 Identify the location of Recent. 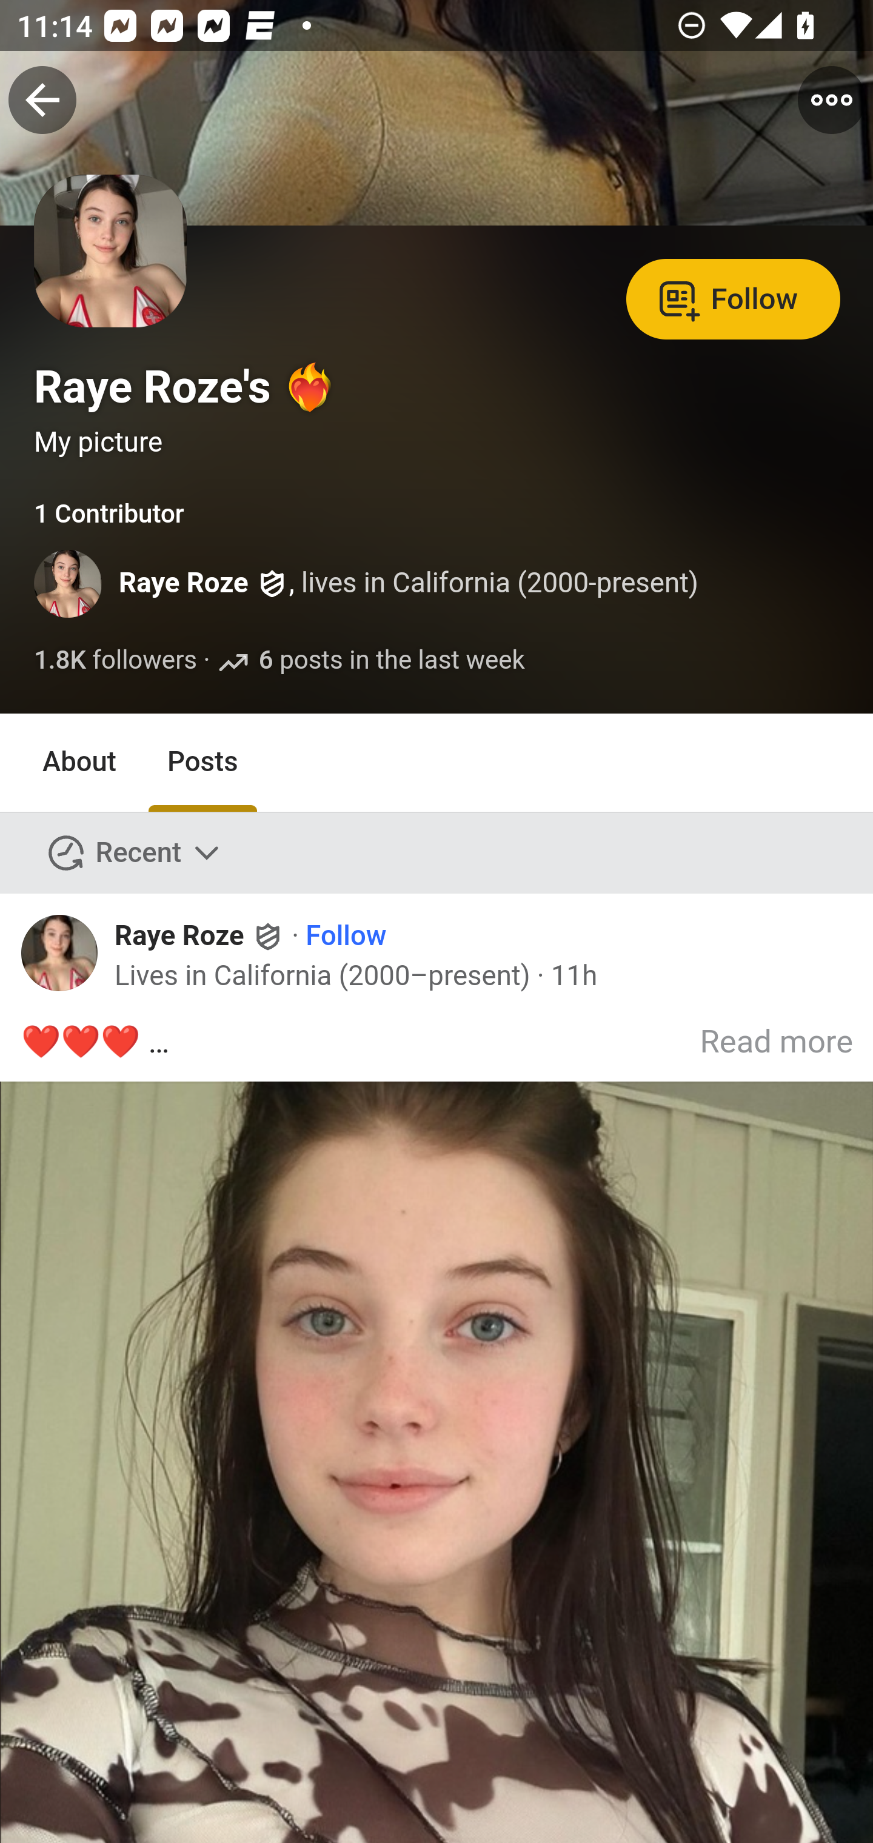
(135, 852).